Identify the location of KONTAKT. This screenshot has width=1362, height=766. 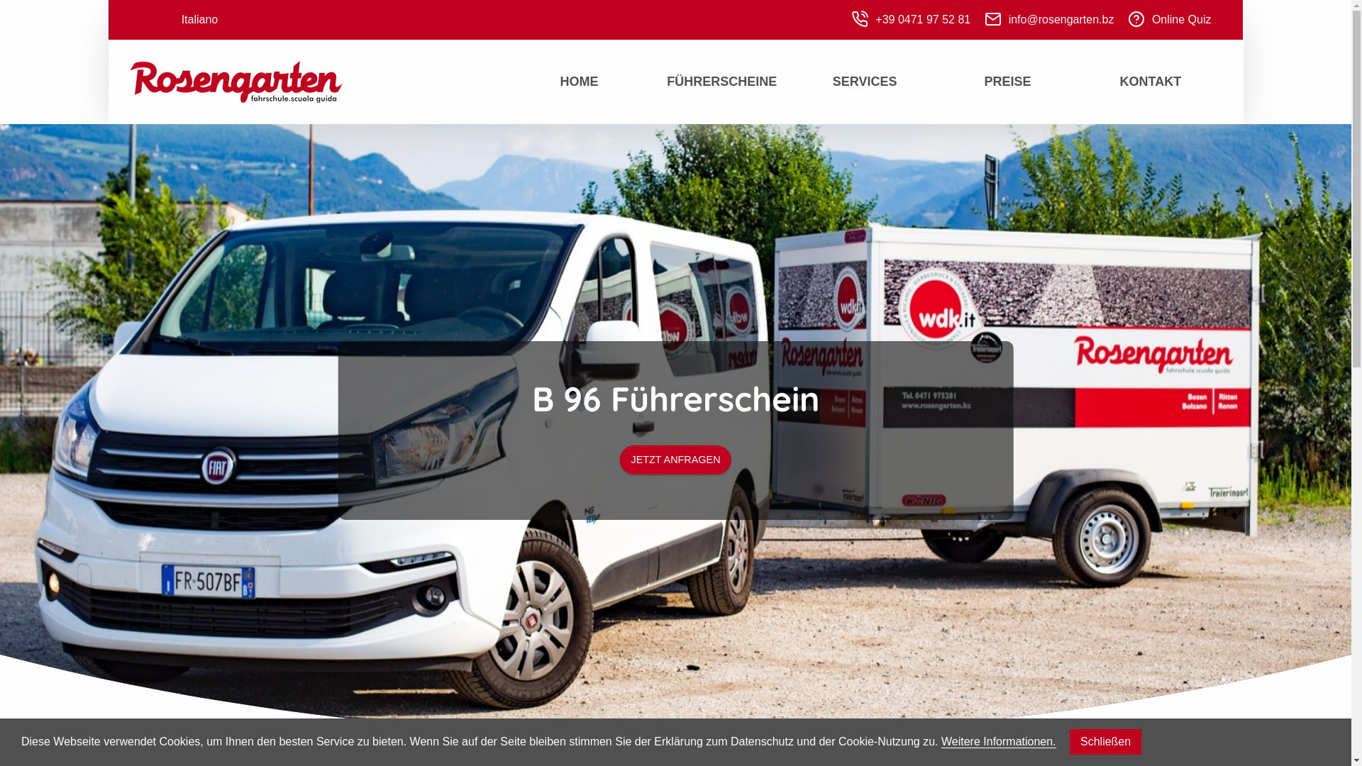
(1151, 82).